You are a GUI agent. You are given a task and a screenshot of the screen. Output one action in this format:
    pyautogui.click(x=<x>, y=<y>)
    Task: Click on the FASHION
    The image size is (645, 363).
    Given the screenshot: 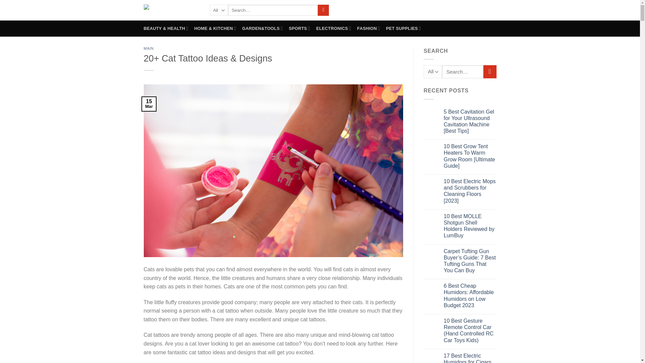 What is the action you would take?
    pyautogui.click(x=368, y=28)
    